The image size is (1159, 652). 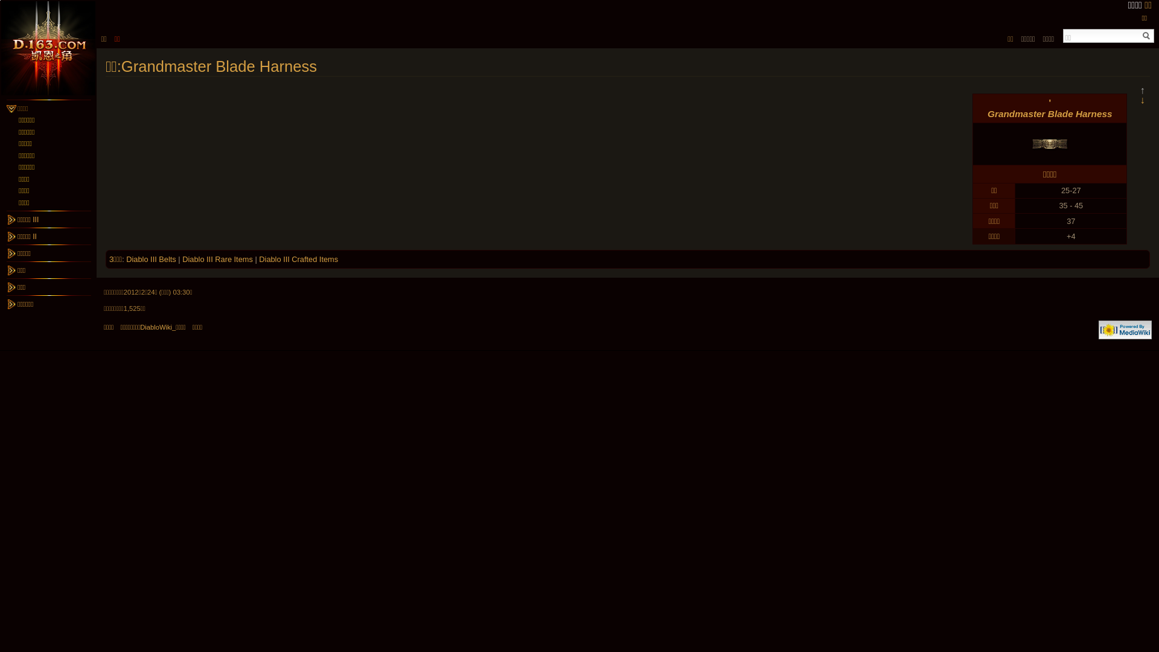 I want to click on Diablo III Belts, so click(x=151, y=260).